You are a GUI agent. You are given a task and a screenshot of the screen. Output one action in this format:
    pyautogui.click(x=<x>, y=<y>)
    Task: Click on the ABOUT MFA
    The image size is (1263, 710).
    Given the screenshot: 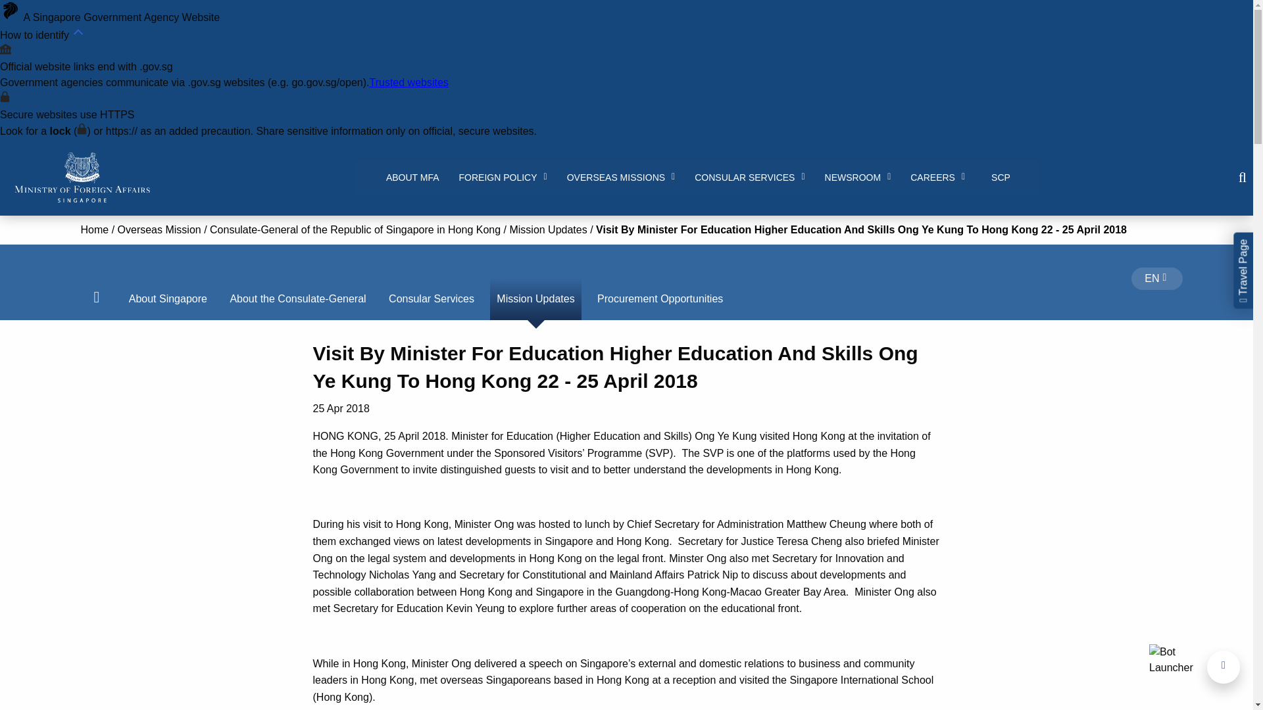 What is the action you would take?
    pyautogui.click(x=413, y=177)
    